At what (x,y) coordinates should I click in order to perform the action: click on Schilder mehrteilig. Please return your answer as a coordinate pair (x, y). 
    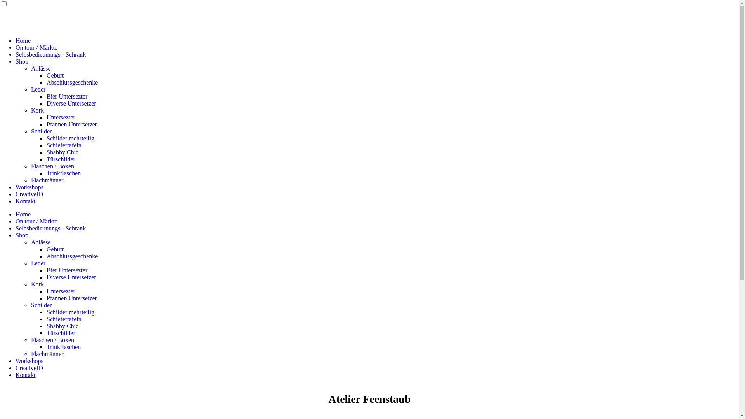
    Looking at the image, I should click on (71, 312).